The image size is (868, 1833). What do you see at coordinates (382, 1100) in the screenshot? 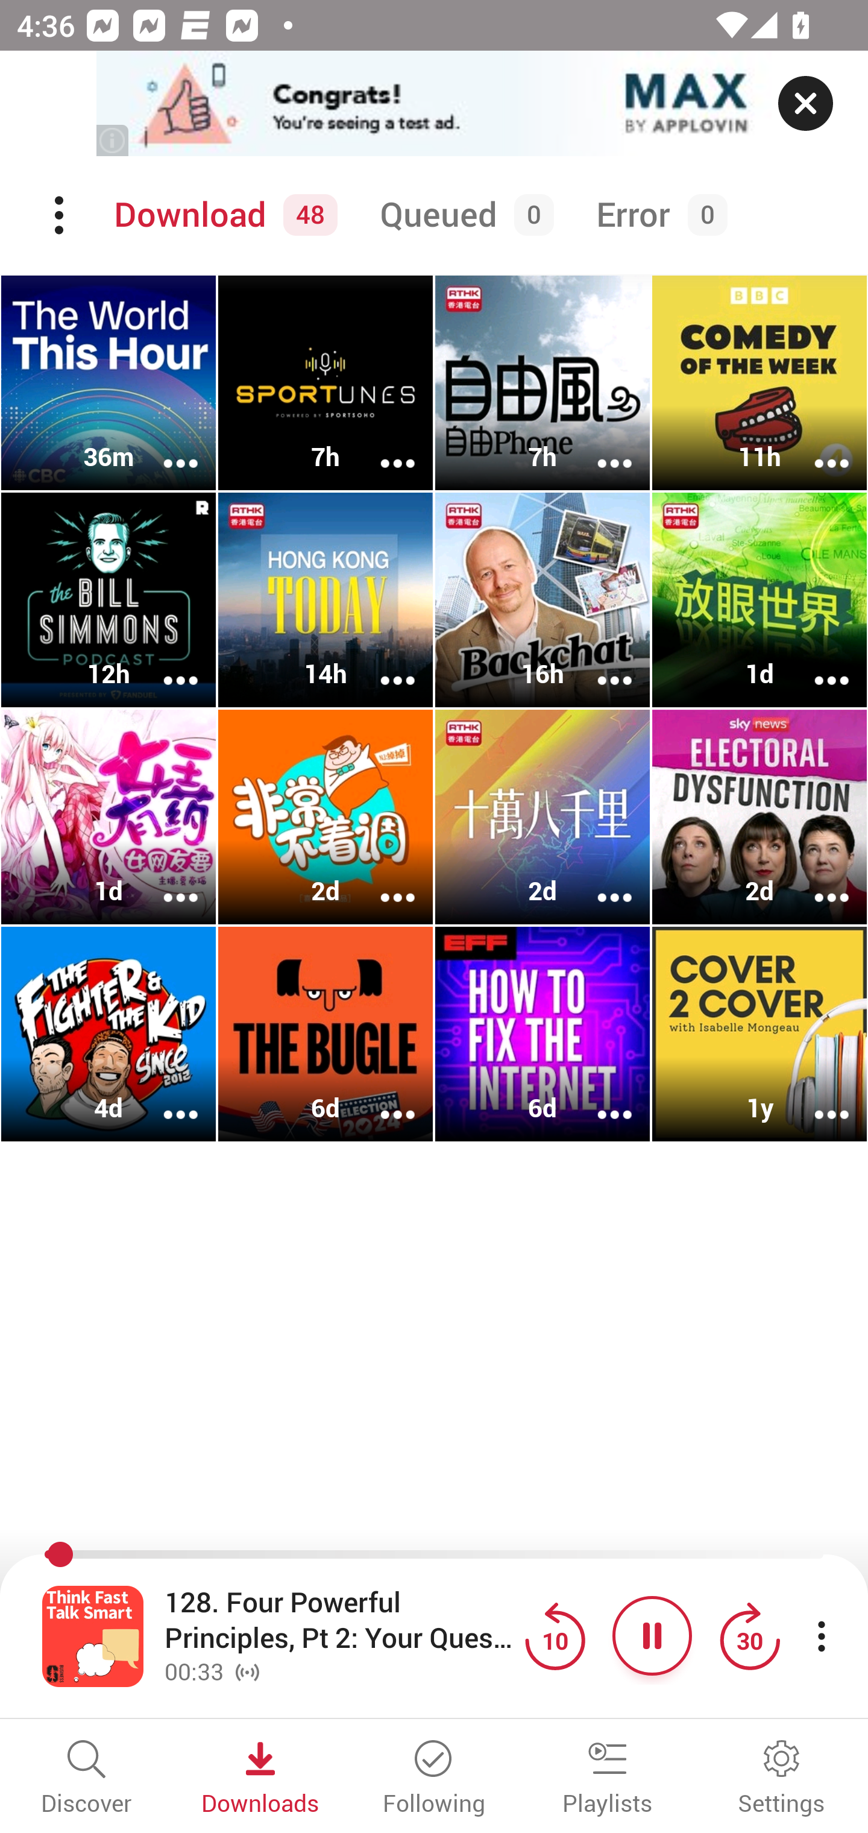
I see `More options` at bounding box center [382, 1100].